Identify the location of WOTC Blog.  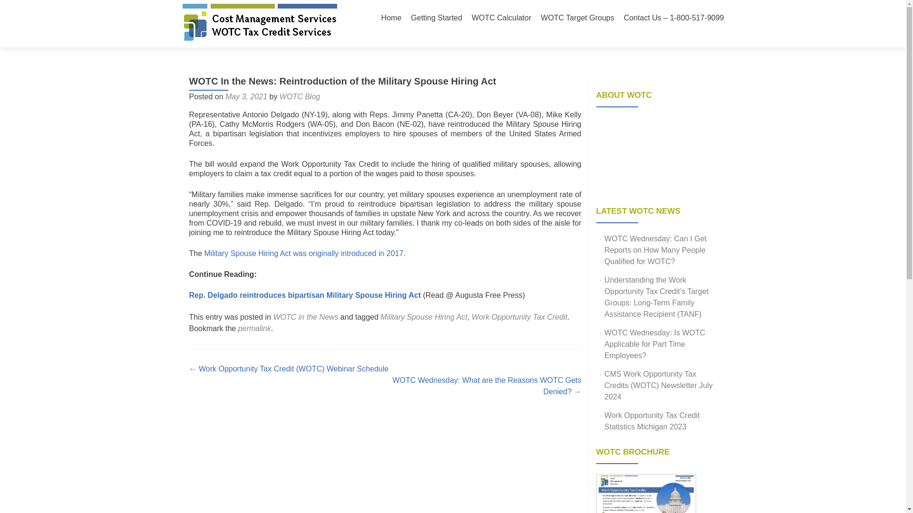
(300, 96).